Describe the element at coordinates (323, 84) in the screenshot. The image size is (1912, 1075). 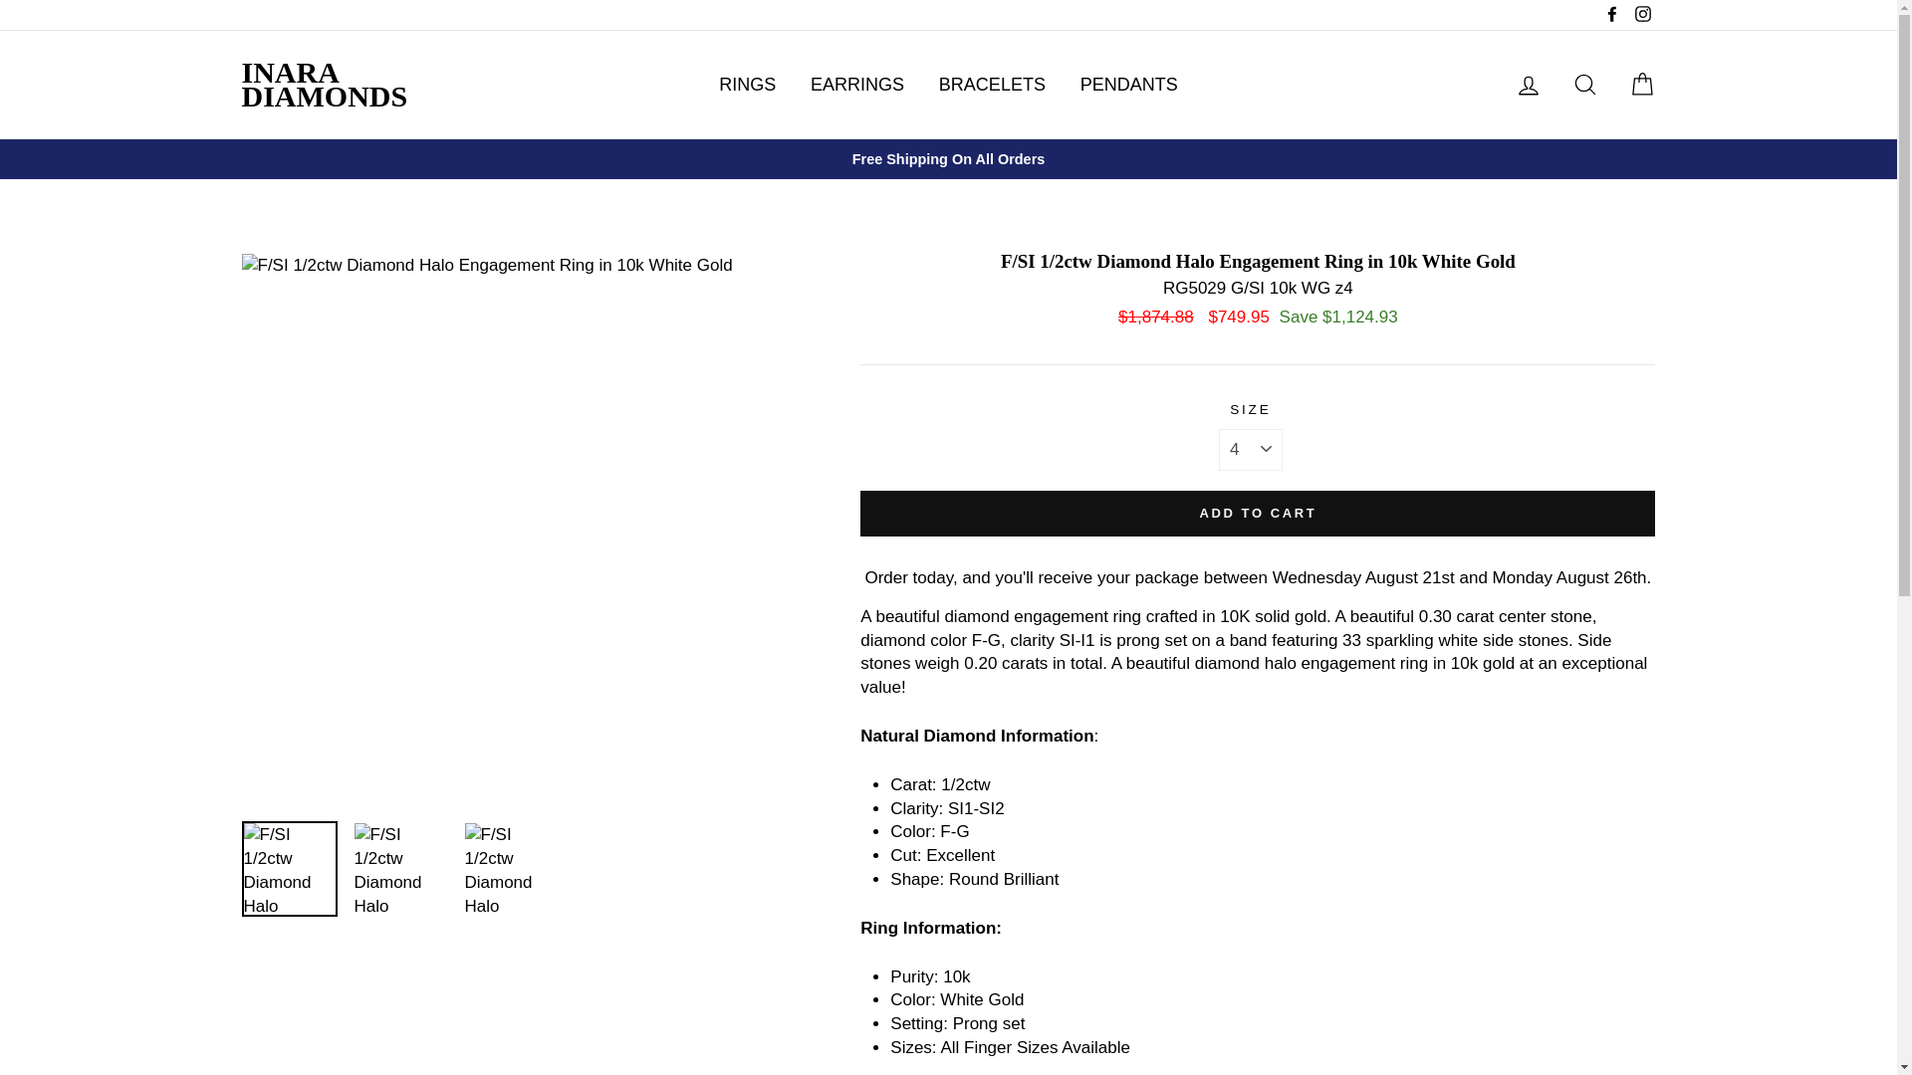
I see `INARA DIAMONDS` at that location.